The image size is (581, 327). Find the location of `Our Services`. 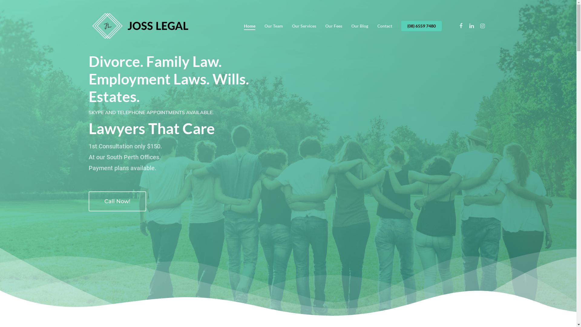

Our Services is located at coordinates (304, 26).